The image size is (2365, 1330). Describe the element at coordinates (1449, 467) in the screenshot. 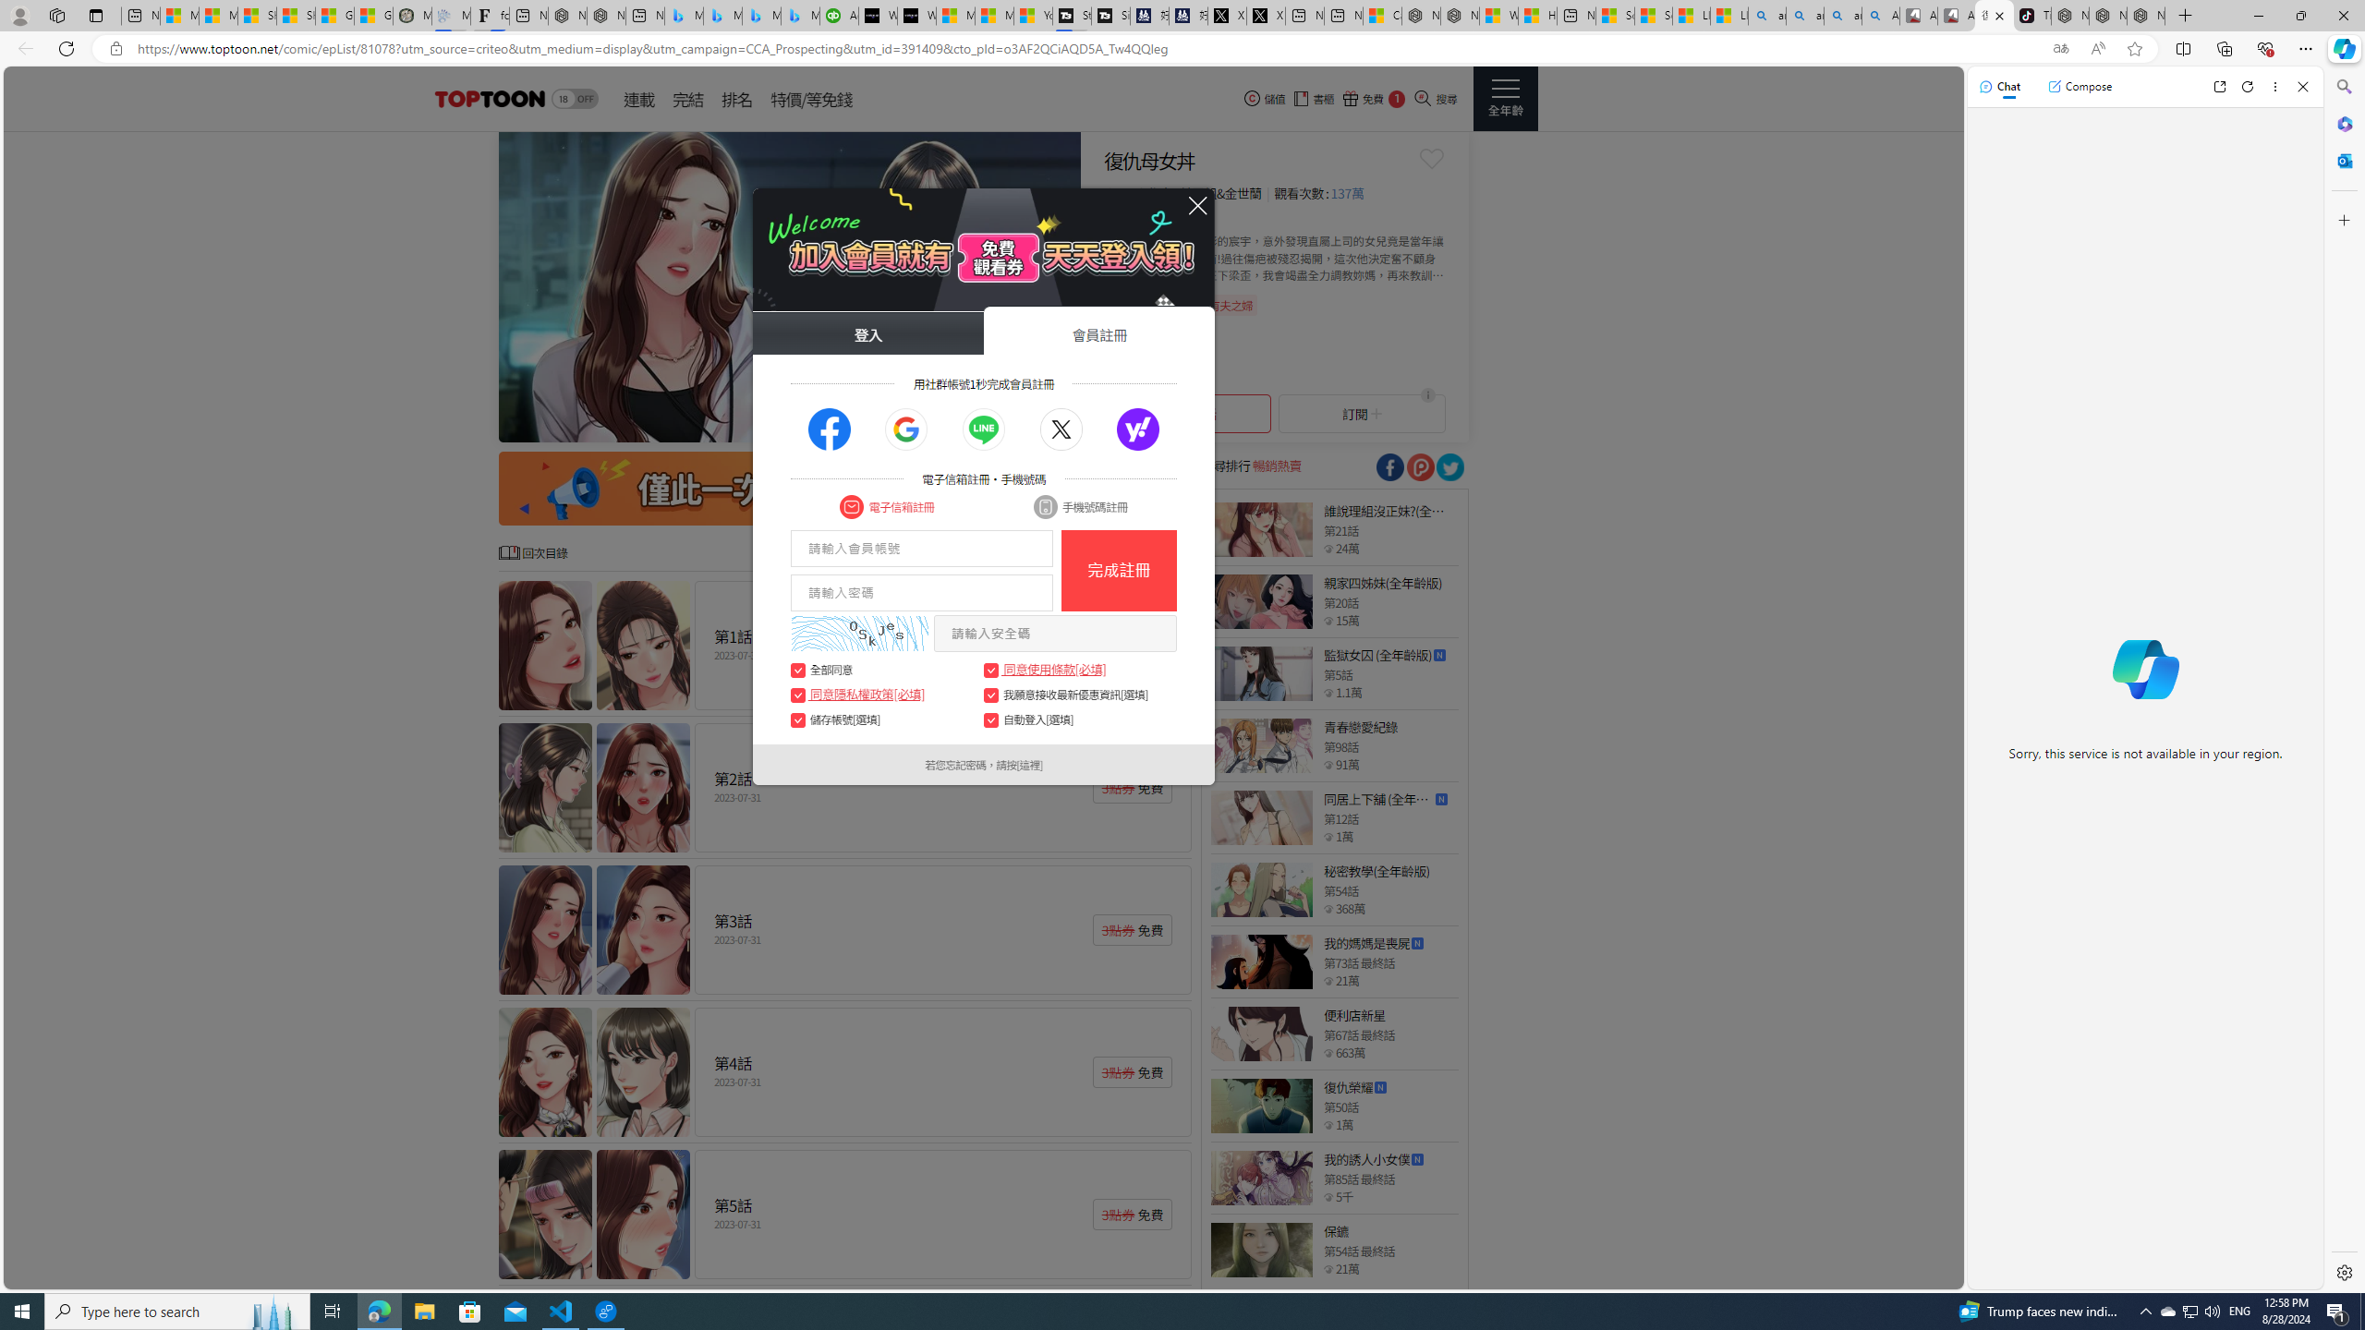

I see `Class: socialShare` at that location.